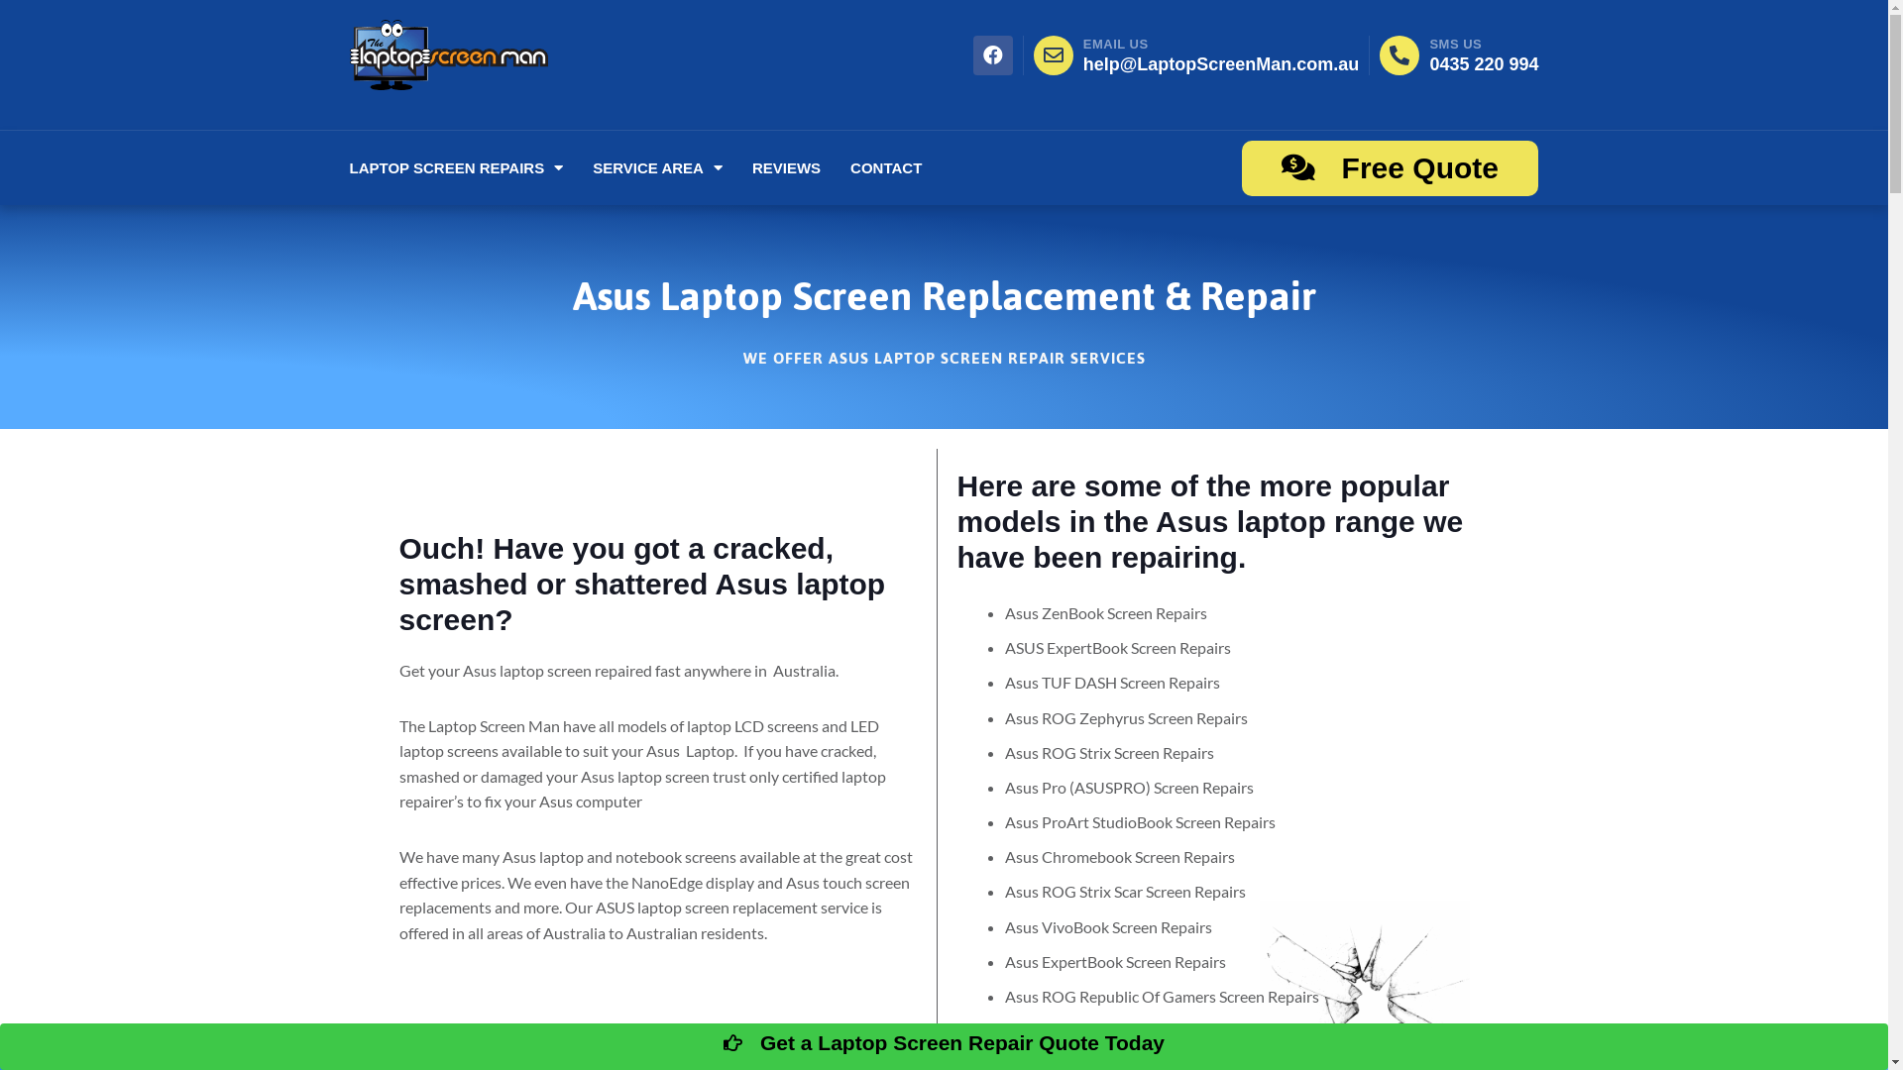 The width and height of the screenshot is (1903, 1070). Describe the element at coordinates (886, 168) in the screenshot. I see `CONTACT` at that location.